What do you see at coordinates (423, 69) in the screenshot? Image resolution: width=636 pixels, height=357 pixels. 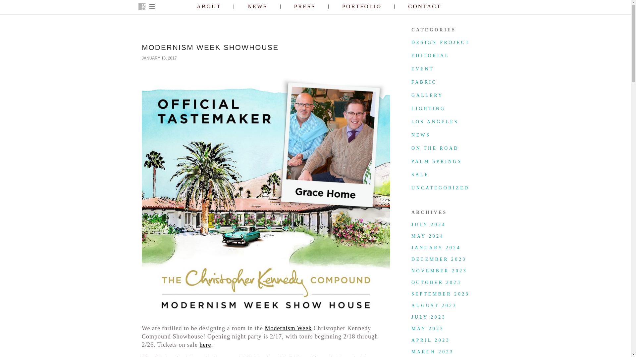 I see `EVENT` at bounding box center [423, 69].